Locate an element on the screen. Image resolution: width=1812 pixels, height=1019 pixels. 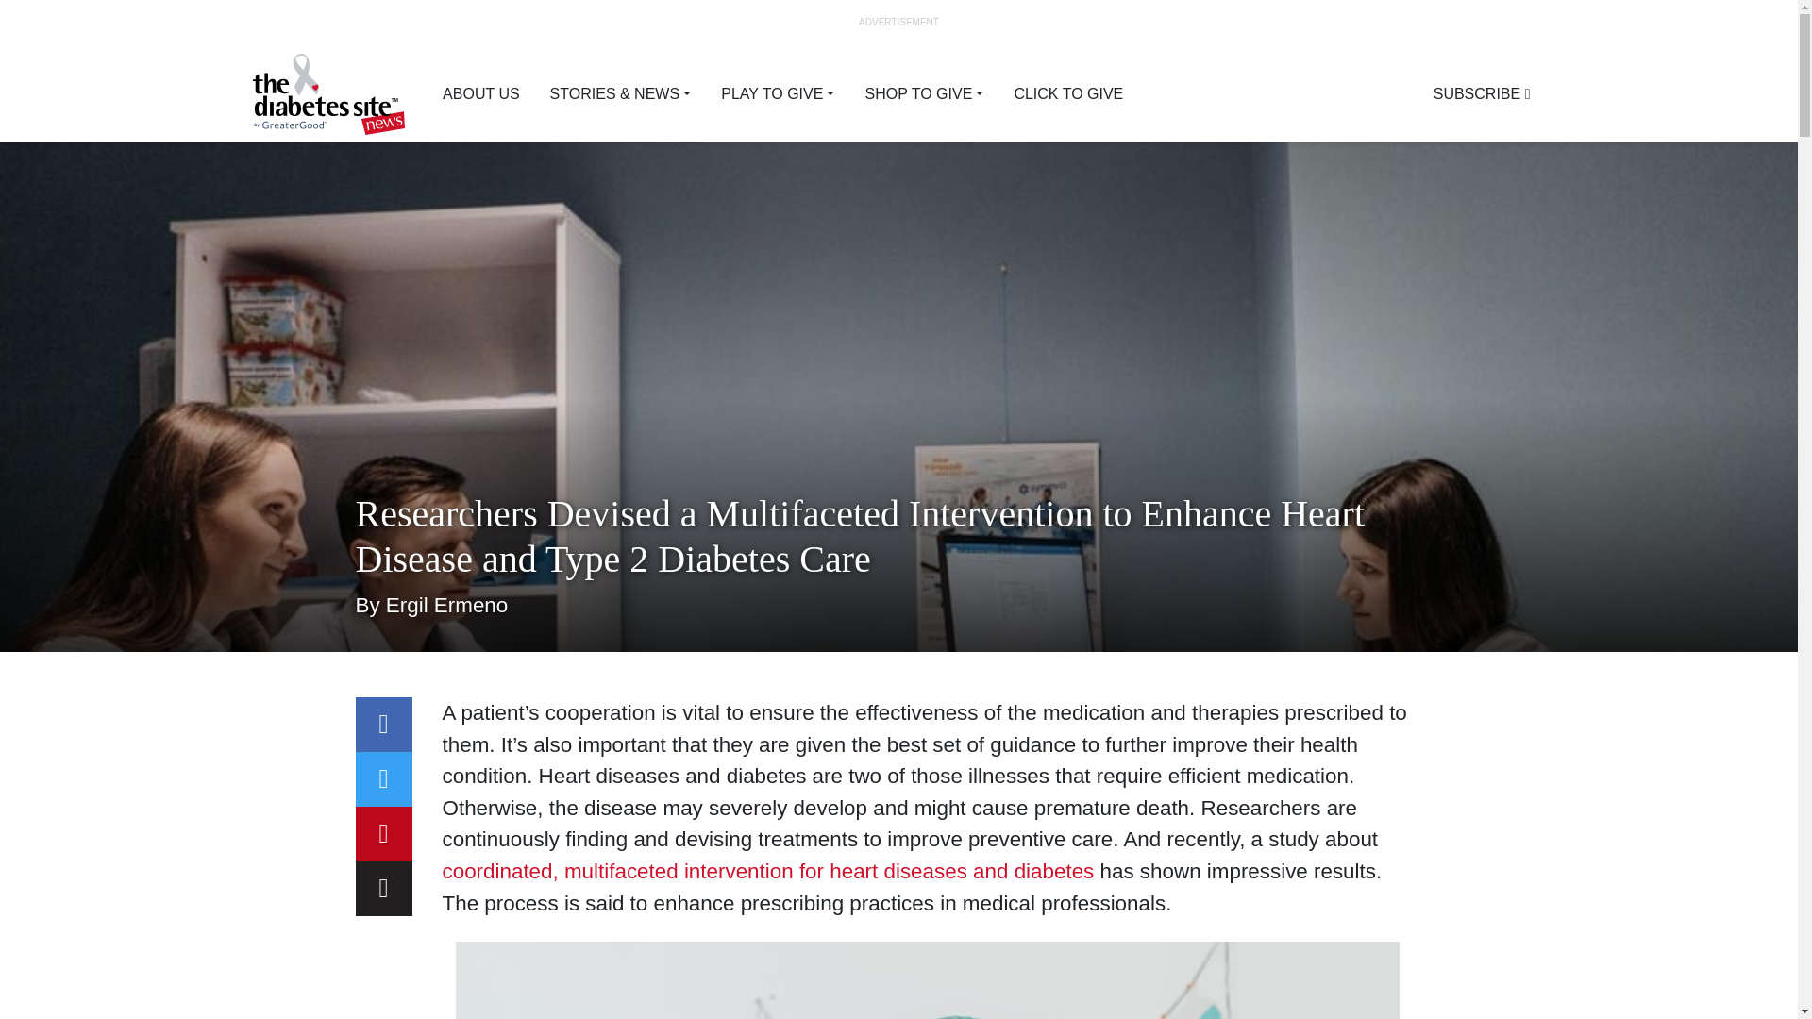
Ergil Ermeno is located at coordinates (445, 605).